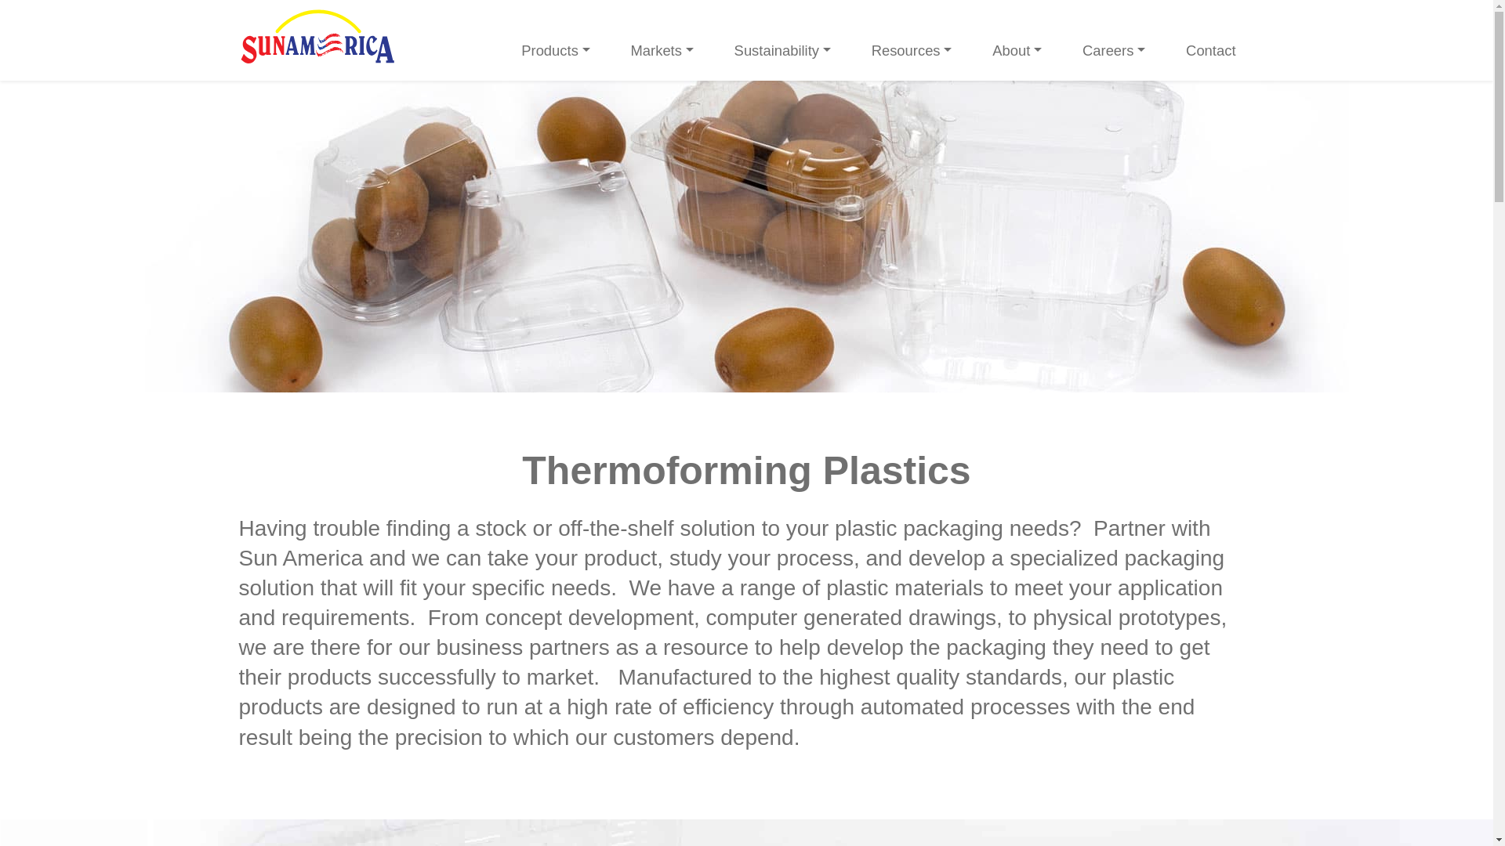 The height and width of the screenshot is (846, 1505). I want to click on Markets, so click(662, 50).